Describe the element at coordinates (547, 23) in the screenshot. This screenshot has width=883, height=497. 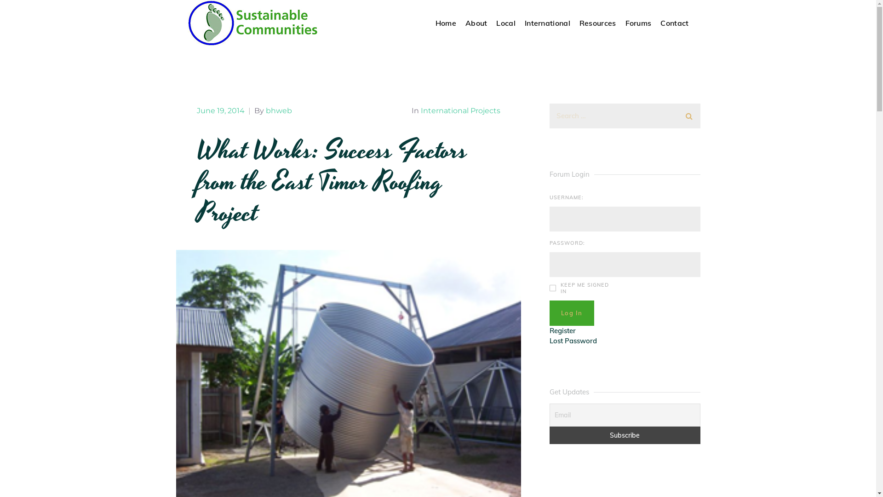
I see `International` at that location.